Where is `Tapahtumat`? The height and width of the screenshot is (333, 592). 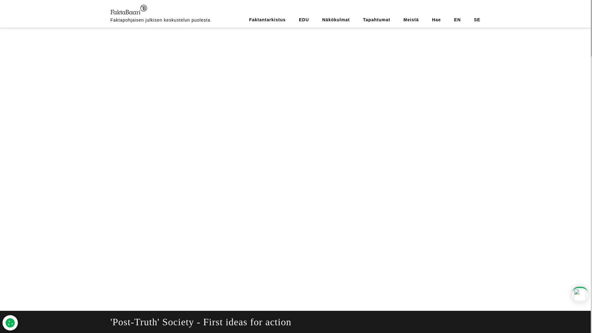
Tapahtumat is located at coordinates (376, 20).